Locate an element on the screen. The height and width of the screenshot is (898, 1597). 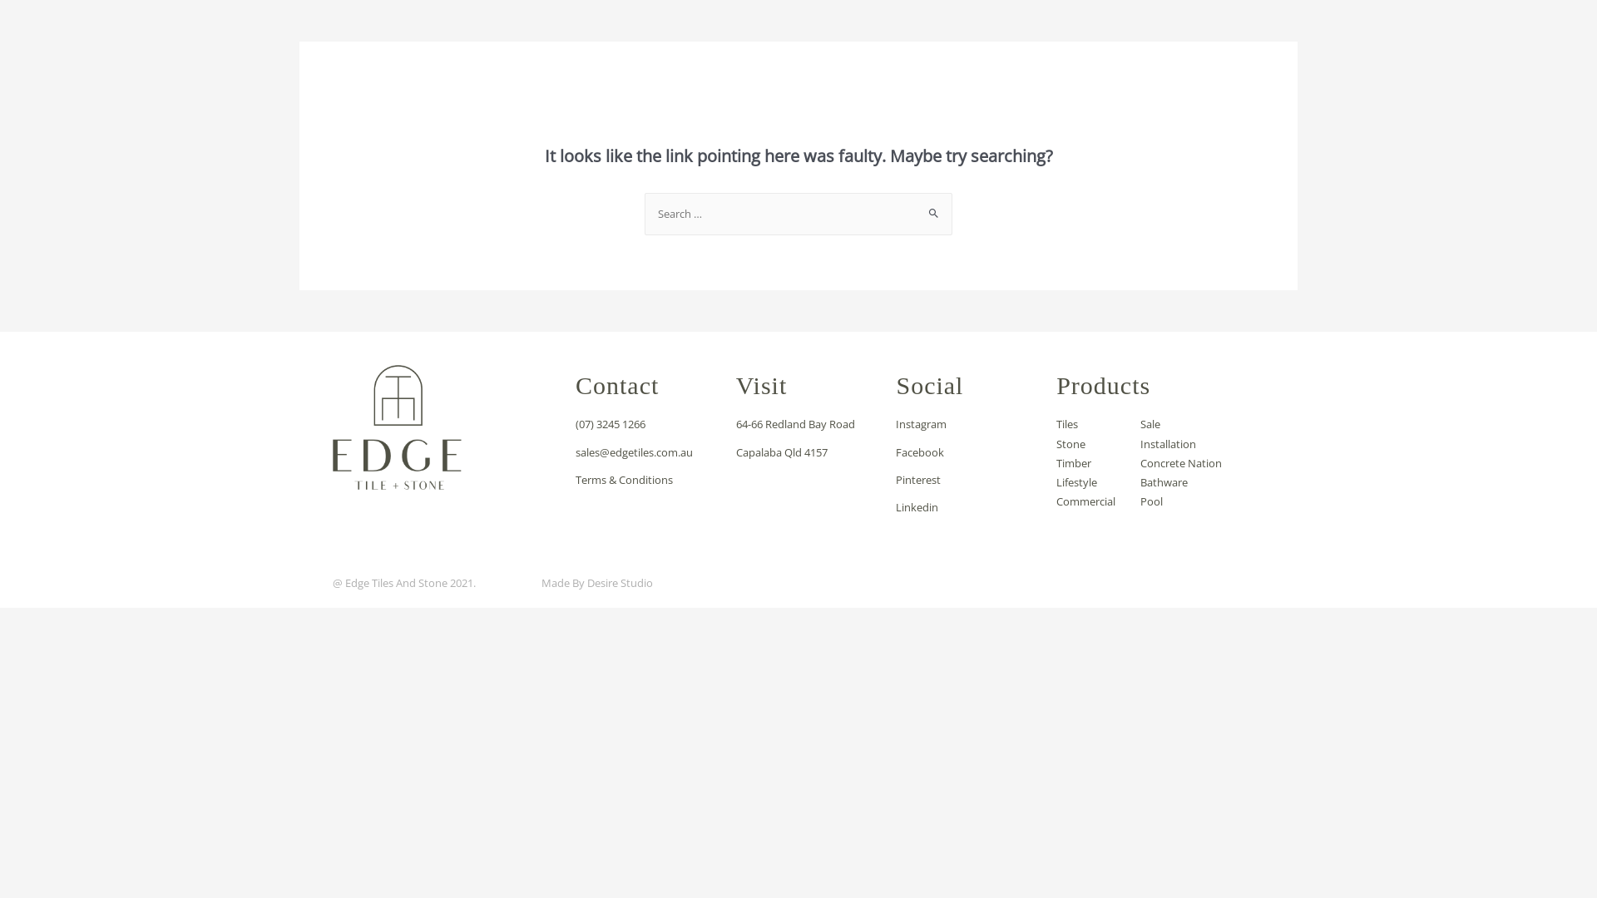
Concrete Nation is located at coordinates (1181, 464).